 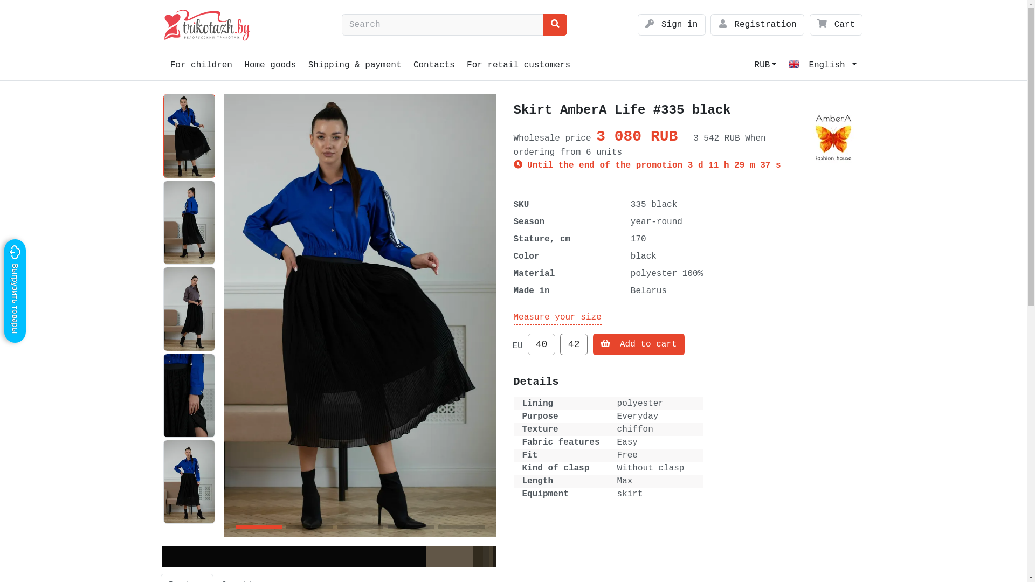 I want to click on 42, so click(x=574, y=344).